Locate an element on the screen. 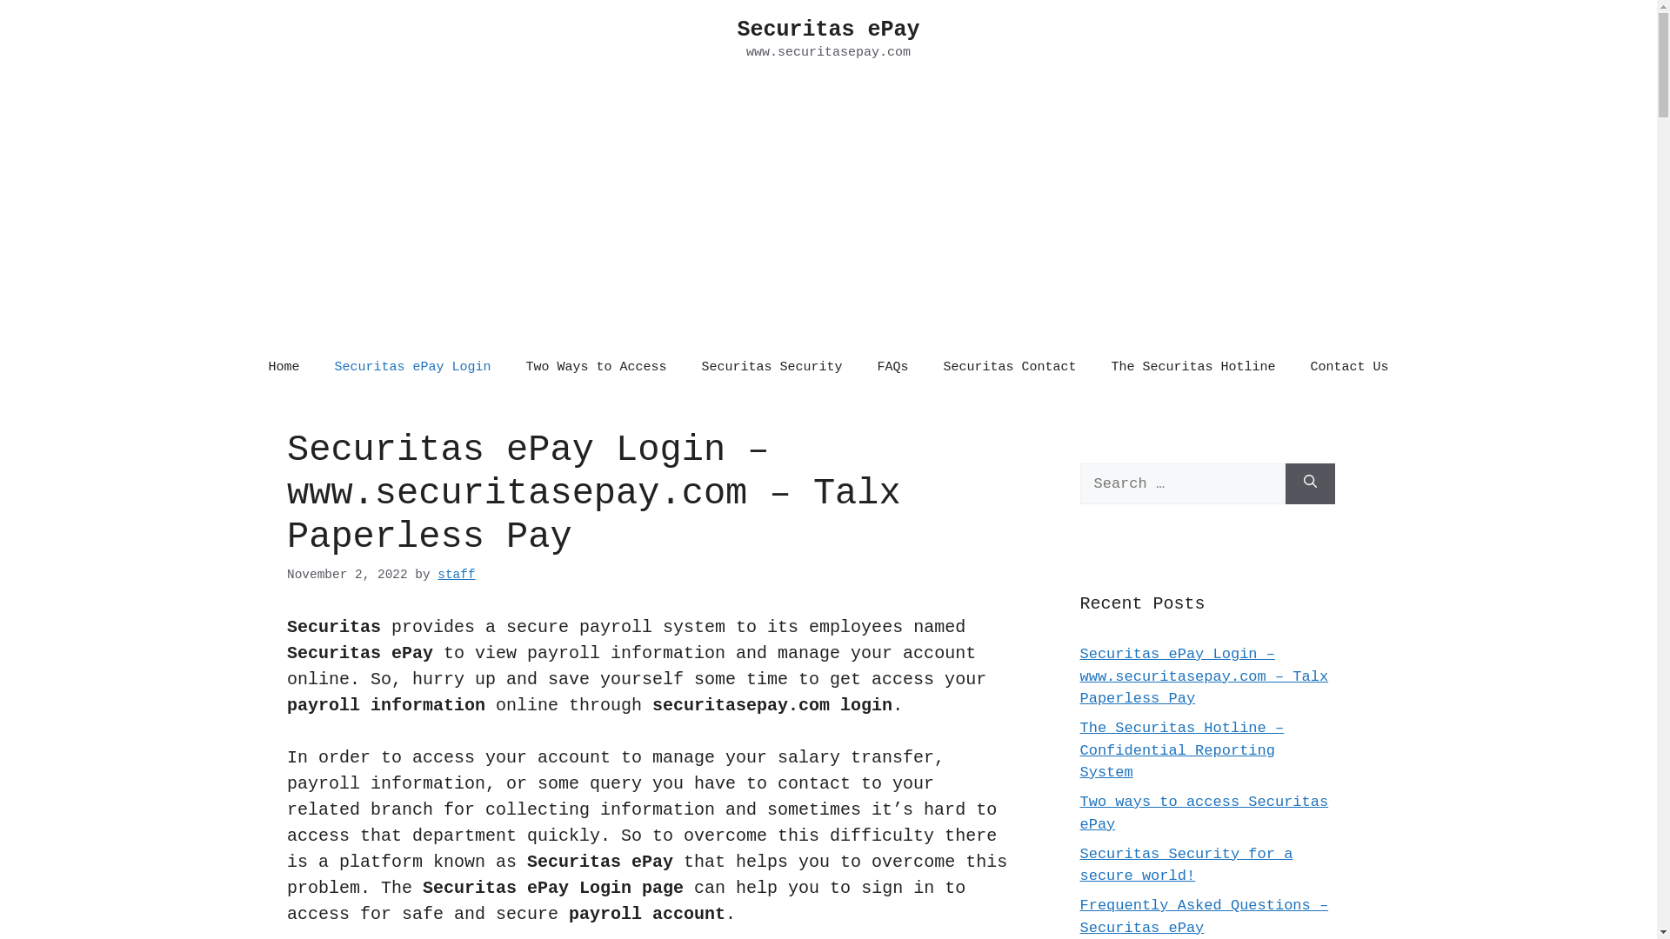 Image resolution: width=1670 pixels, height=939 pixels. Home is located at coordinates (284, 367).